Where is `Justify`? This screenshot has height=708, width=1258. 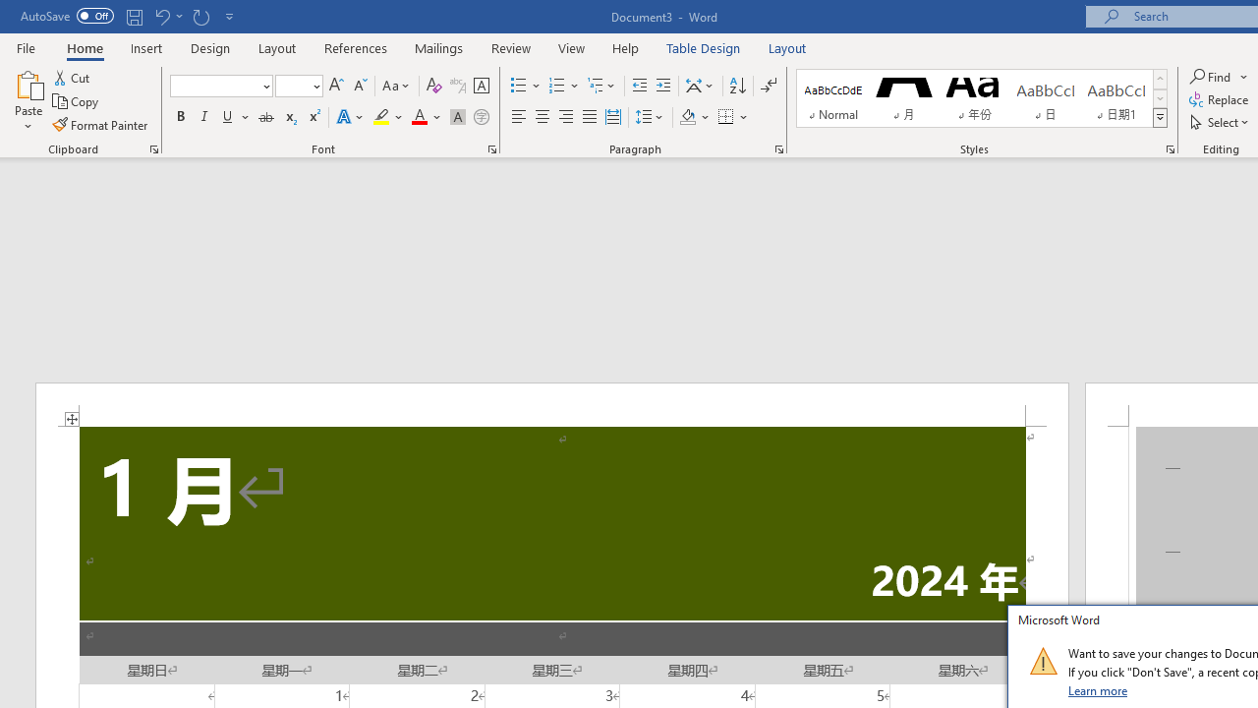
Justify is located at coordinates (589, 118).